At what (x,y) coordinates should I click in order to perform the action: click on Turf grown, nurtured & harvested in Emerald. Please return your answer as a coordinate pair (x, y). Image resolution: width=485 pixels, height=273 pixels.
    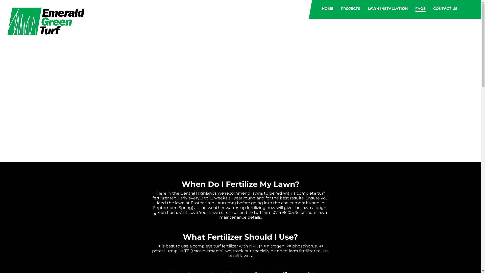
    Looking at the image, I should click on (51, 21).